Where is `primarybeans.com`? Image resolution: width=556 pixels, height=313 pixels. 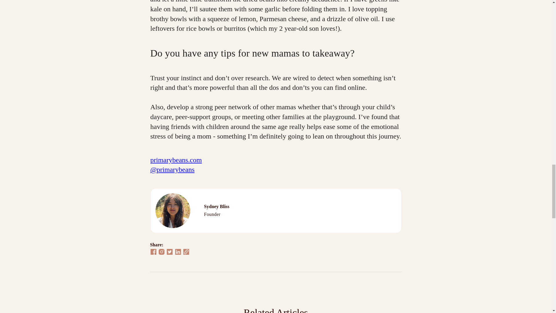 primarybeans.com is located at coordinates (176, 160).